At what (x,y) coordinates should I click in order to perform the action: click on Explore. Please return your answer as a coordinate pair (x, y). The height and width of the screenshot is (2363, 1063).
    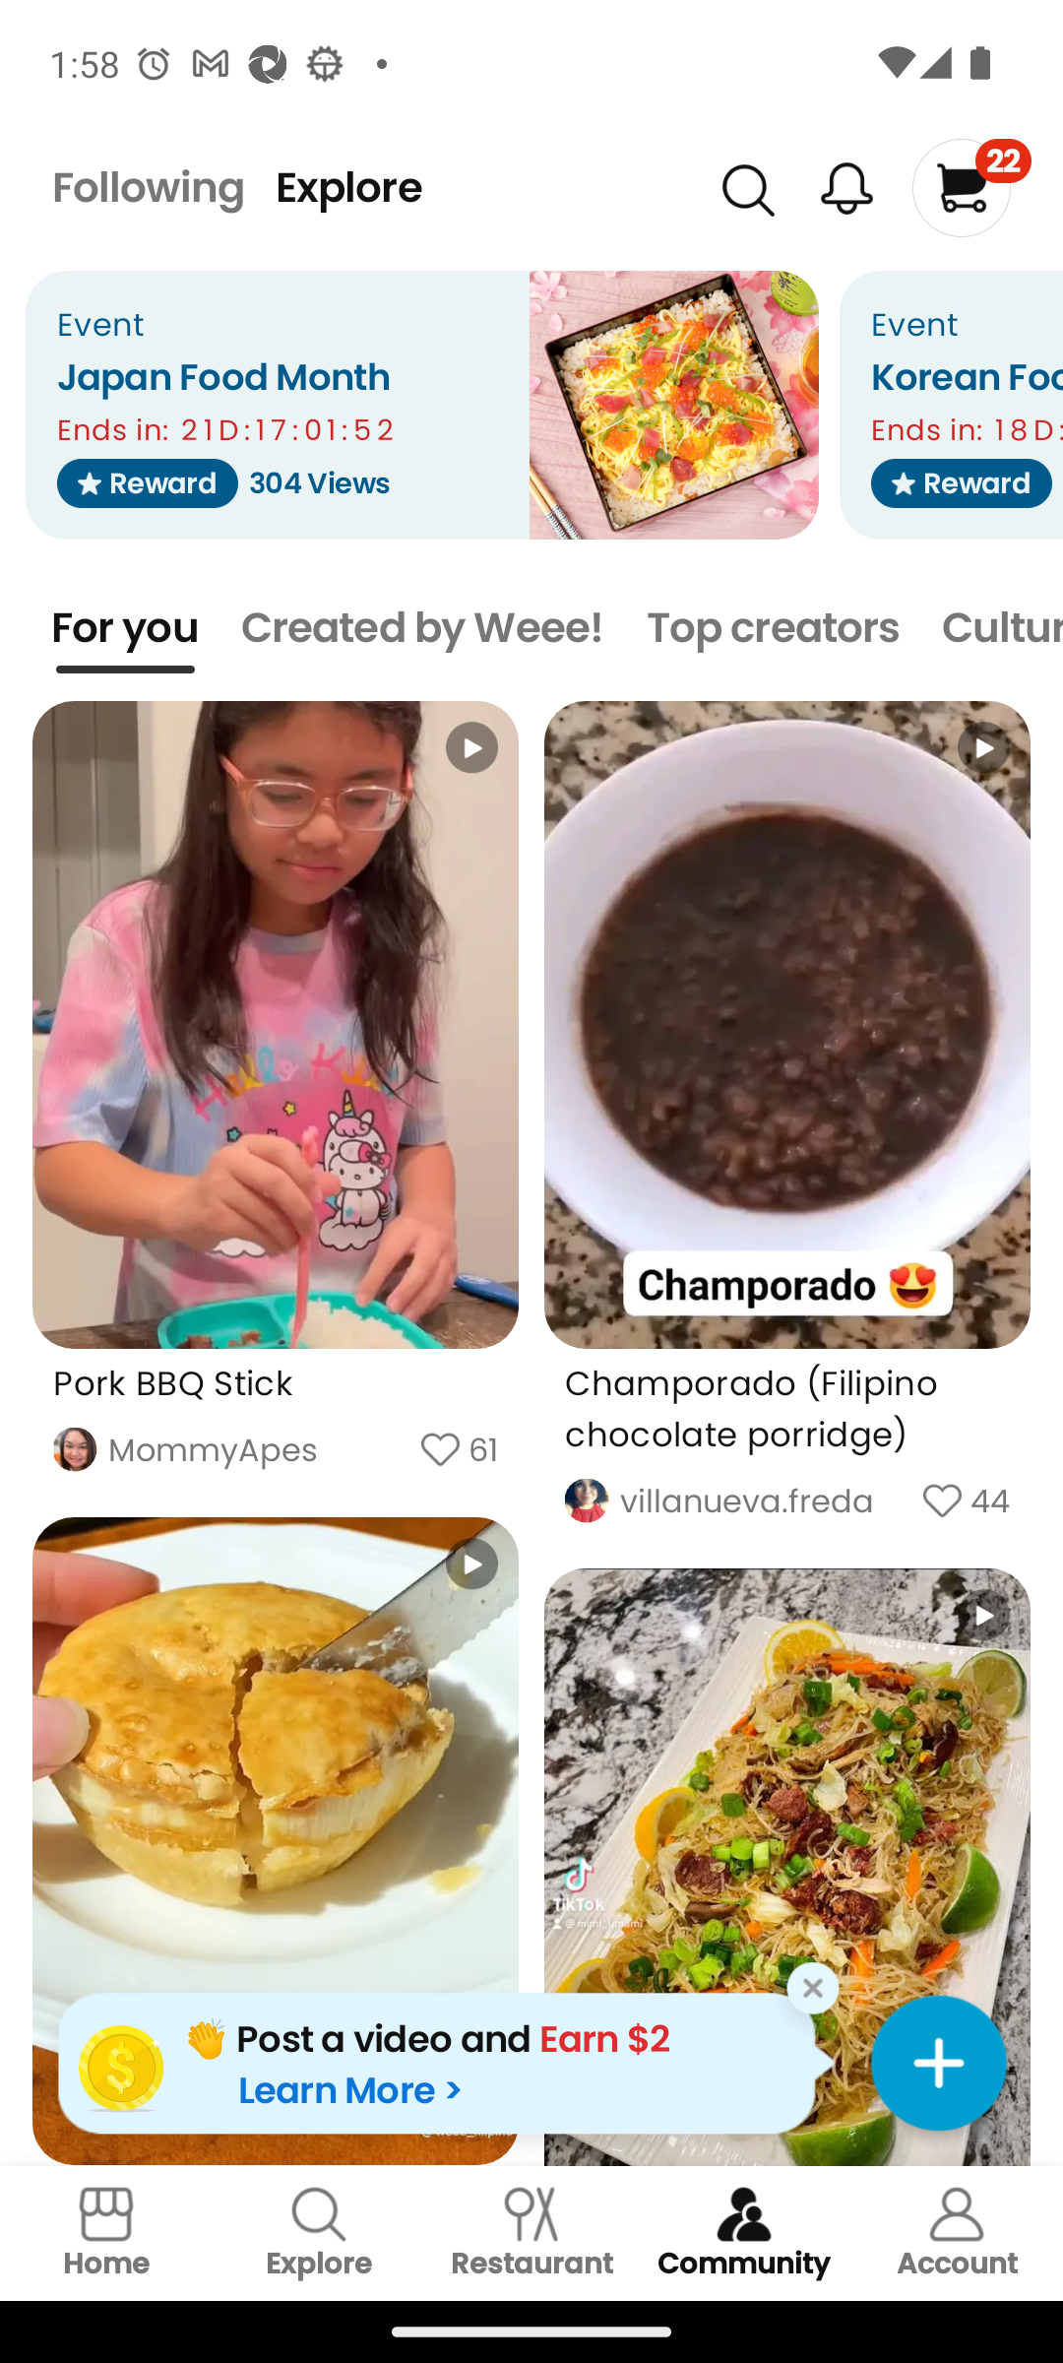
    Looking at the image, I should click on (348, 187).